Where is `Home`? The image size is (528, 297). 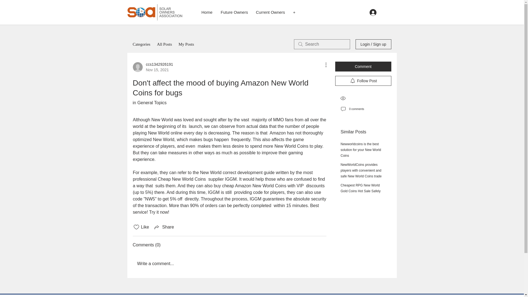 Home is located at coordinates (291, 146).